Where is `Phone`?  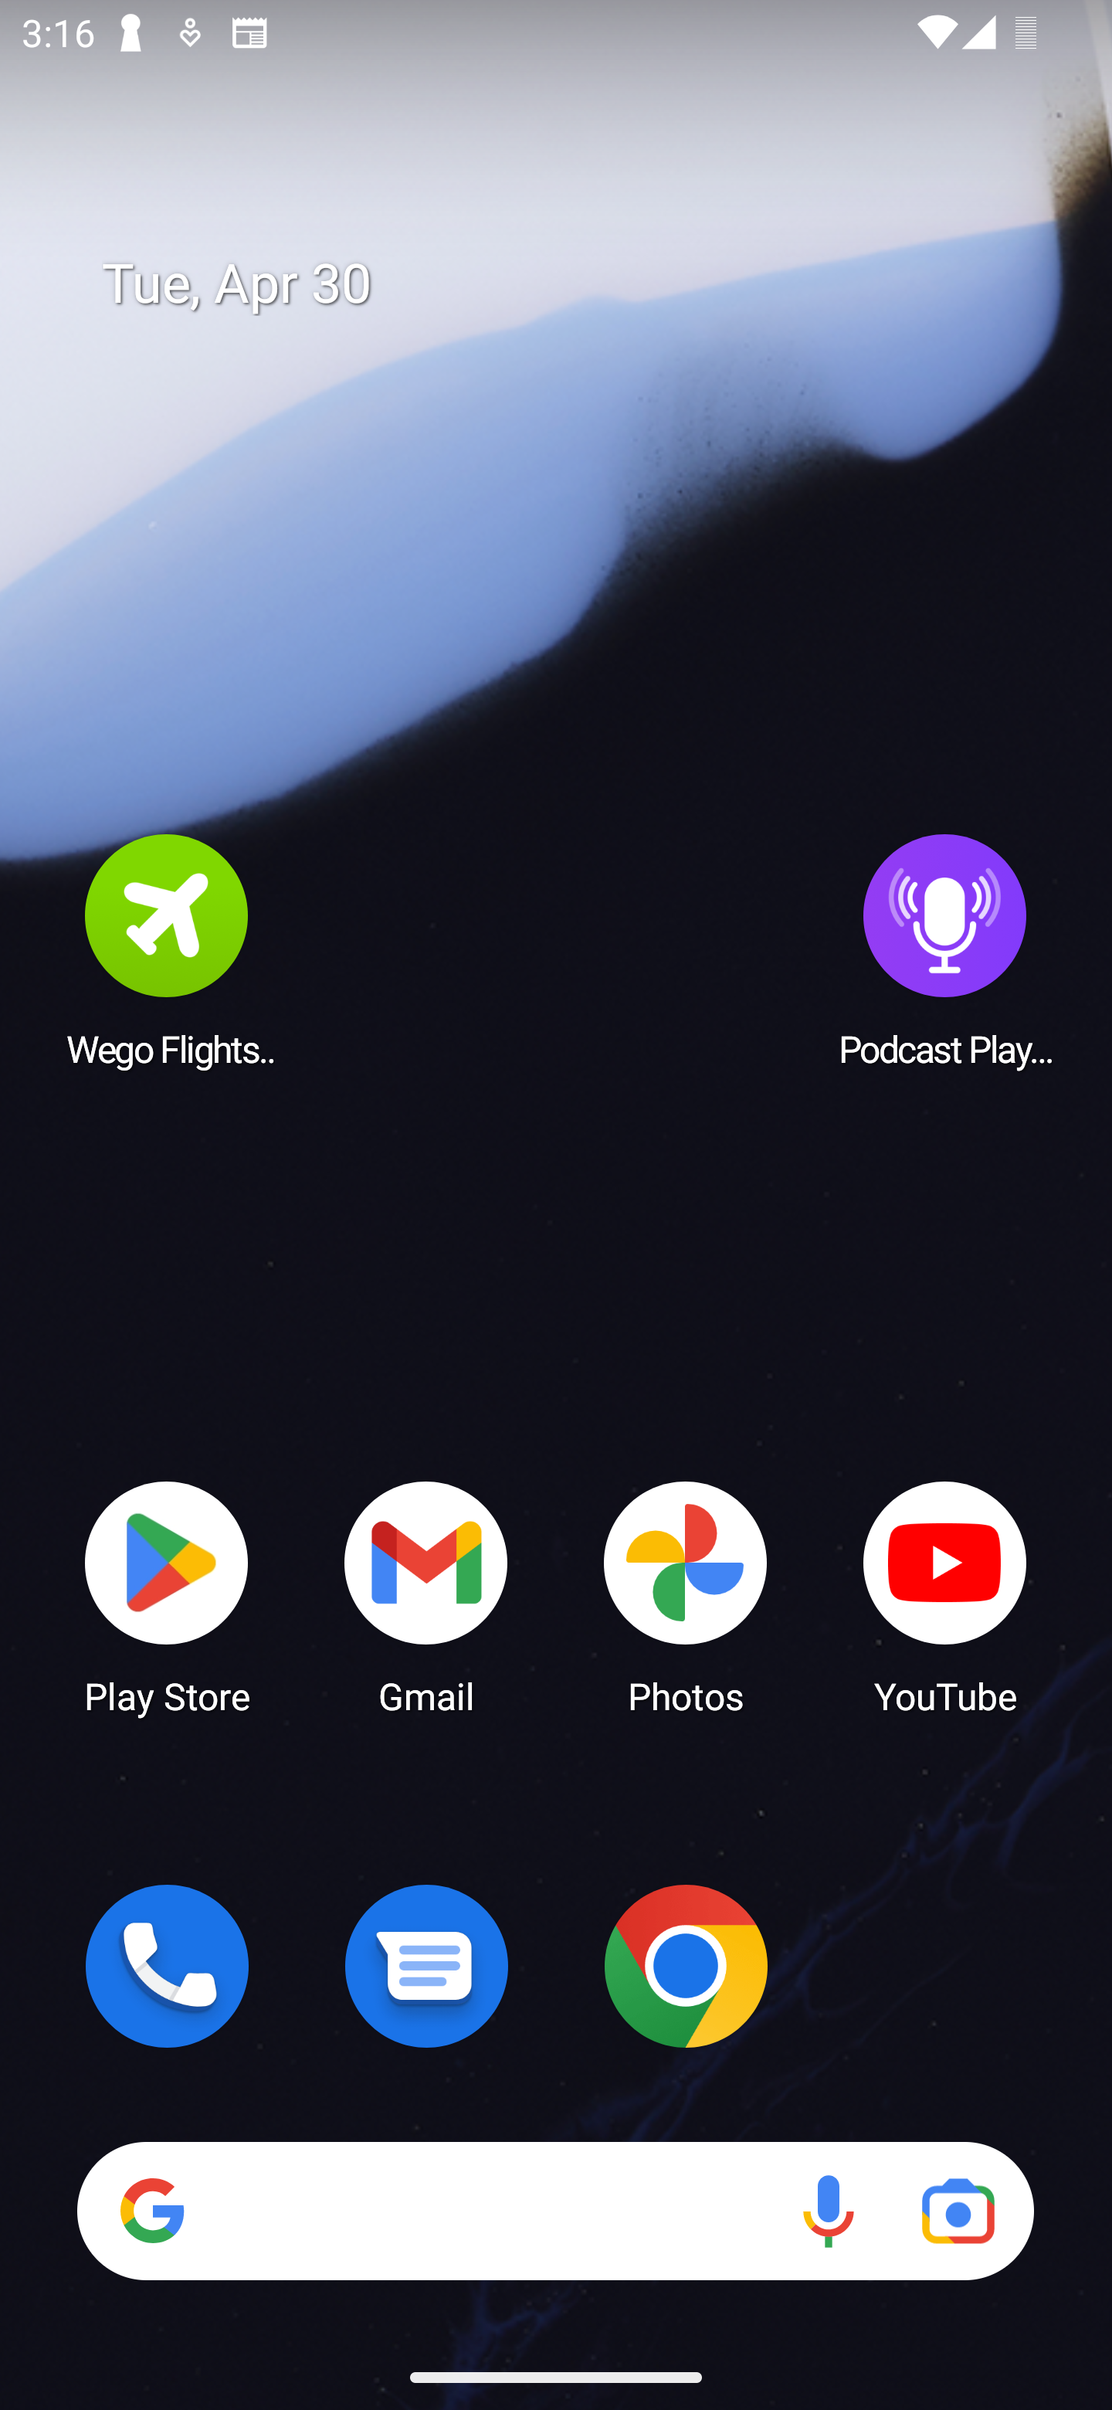
Phone is located at coordinates (167, 1966).